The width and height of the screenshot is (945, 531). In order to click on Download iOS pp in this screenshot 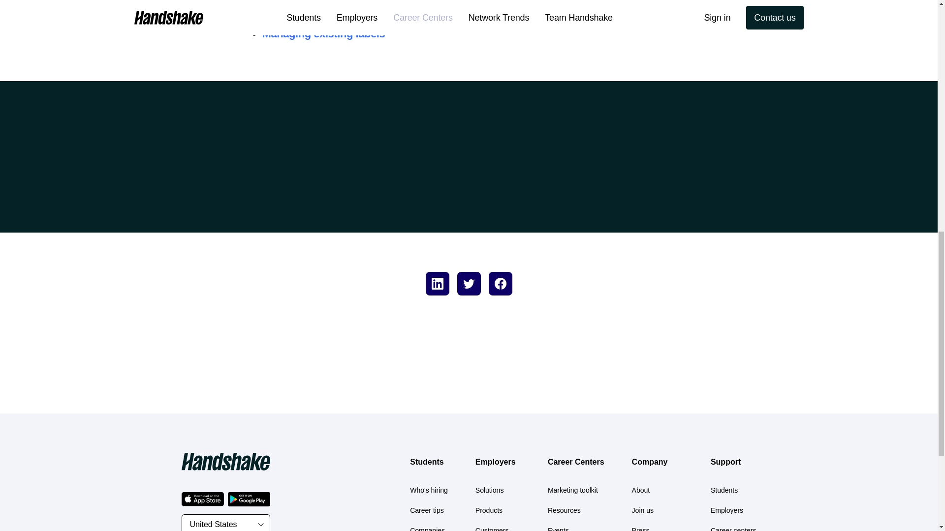, I will do `click(202, 500)`.